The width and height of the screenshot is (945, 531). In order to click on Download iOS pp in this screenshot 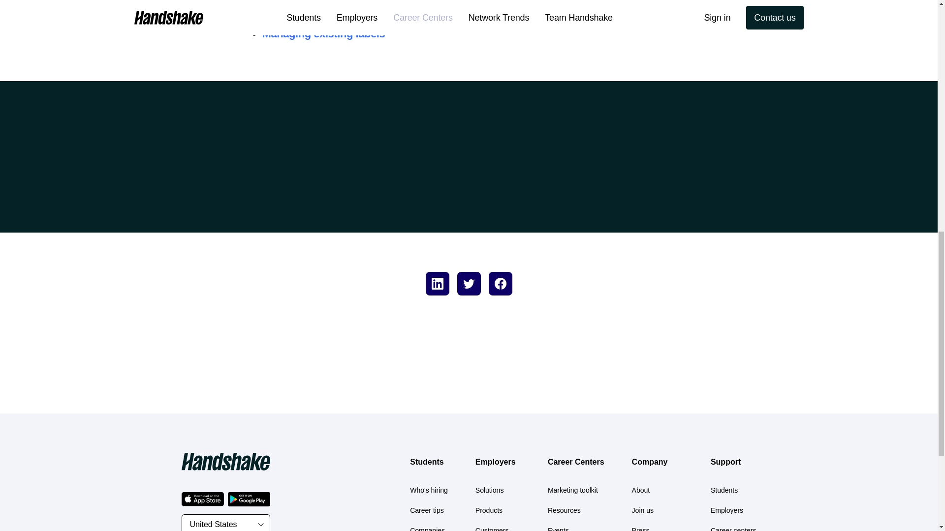, I will do `click(202, 500)`.